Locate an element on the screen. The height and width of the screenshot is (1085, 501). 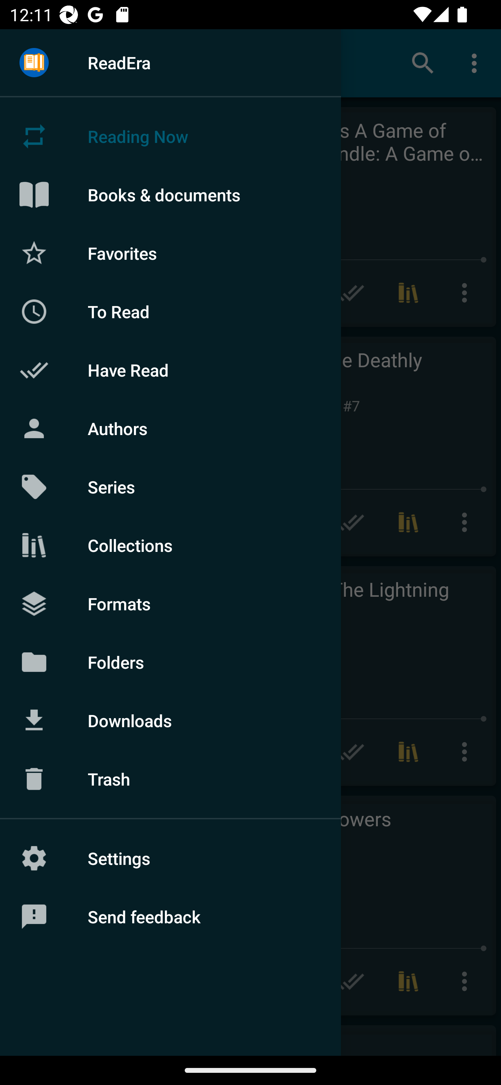
Books & documents is located at coordinates (170, 195).